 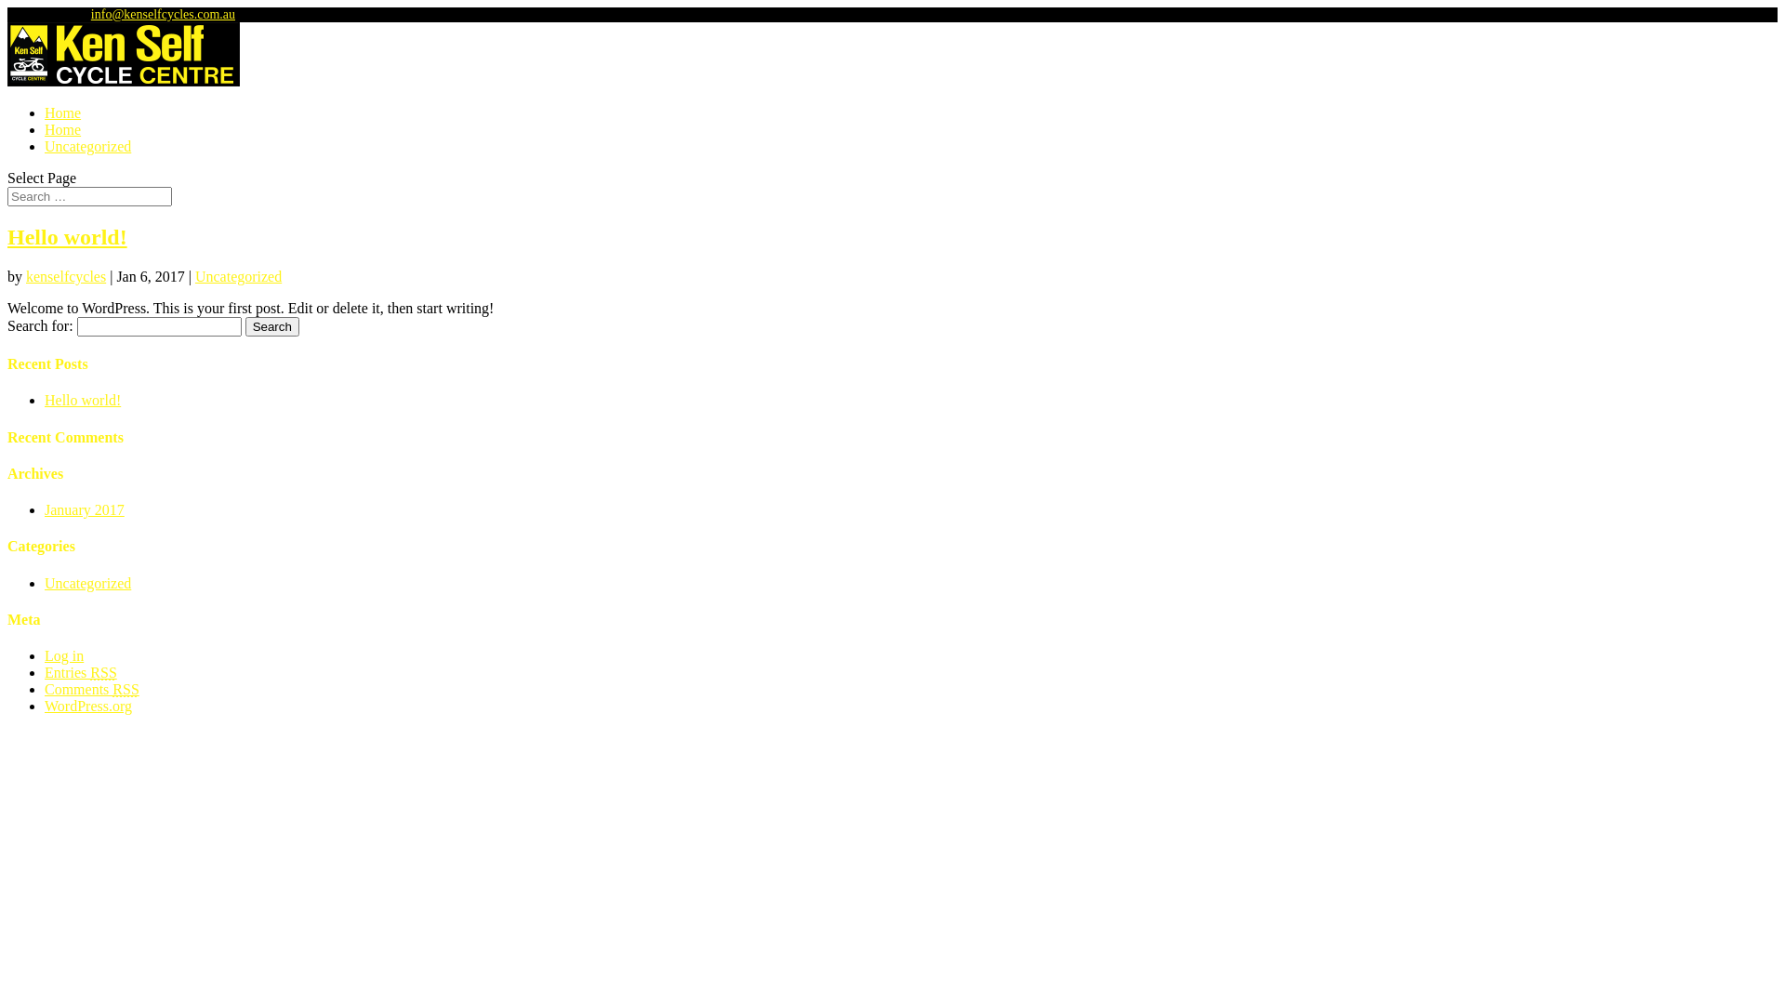 I want to click on Comments RSS, so click(x=92, y=690).